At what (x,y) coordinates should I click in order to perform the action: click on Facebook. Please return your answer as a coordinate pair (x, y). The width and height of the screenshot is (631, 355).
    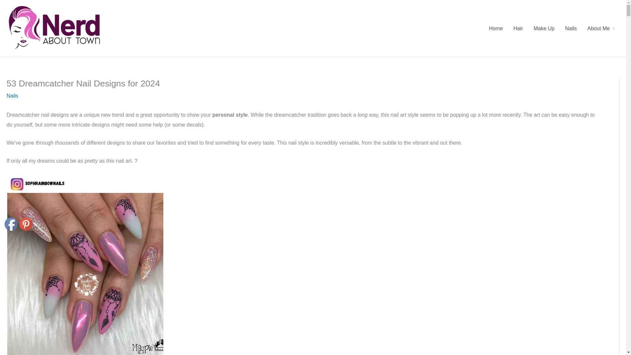
    Looking at the image, I should click on (11, 224).